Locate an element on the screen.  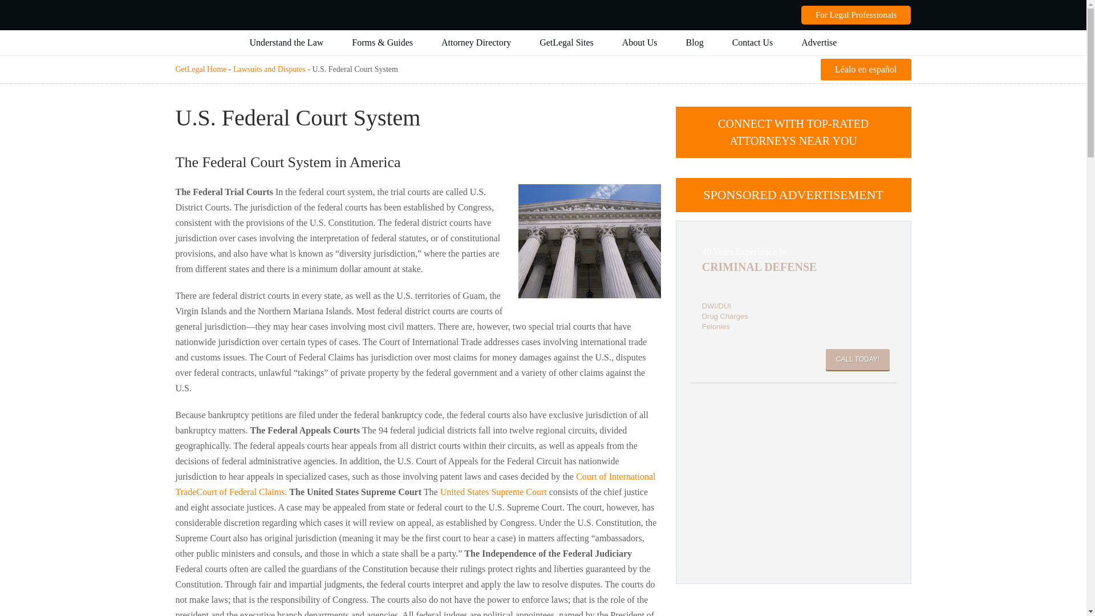
Understand the Law is located at coordinates (566, 42).